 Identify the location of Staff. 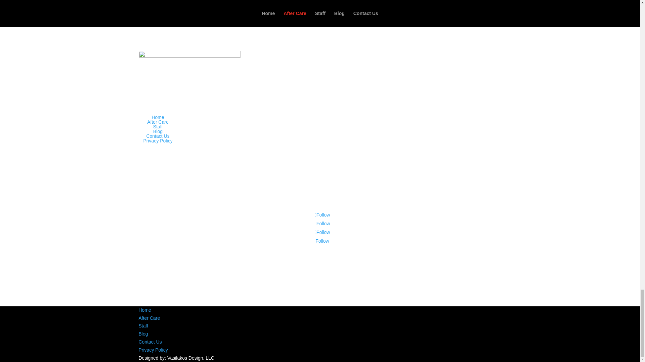
(143, 326).